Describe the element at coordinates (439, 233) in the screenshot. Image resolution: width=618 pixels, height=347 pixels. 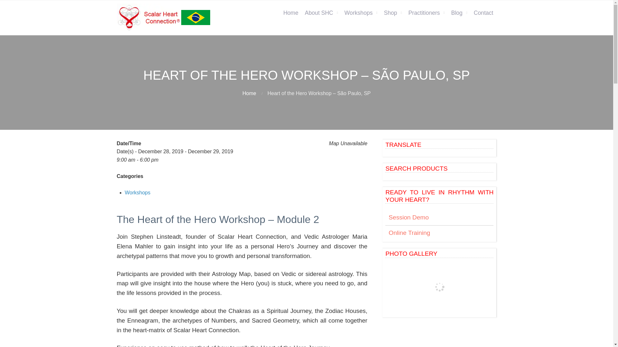
I see `Online Training` at that location.